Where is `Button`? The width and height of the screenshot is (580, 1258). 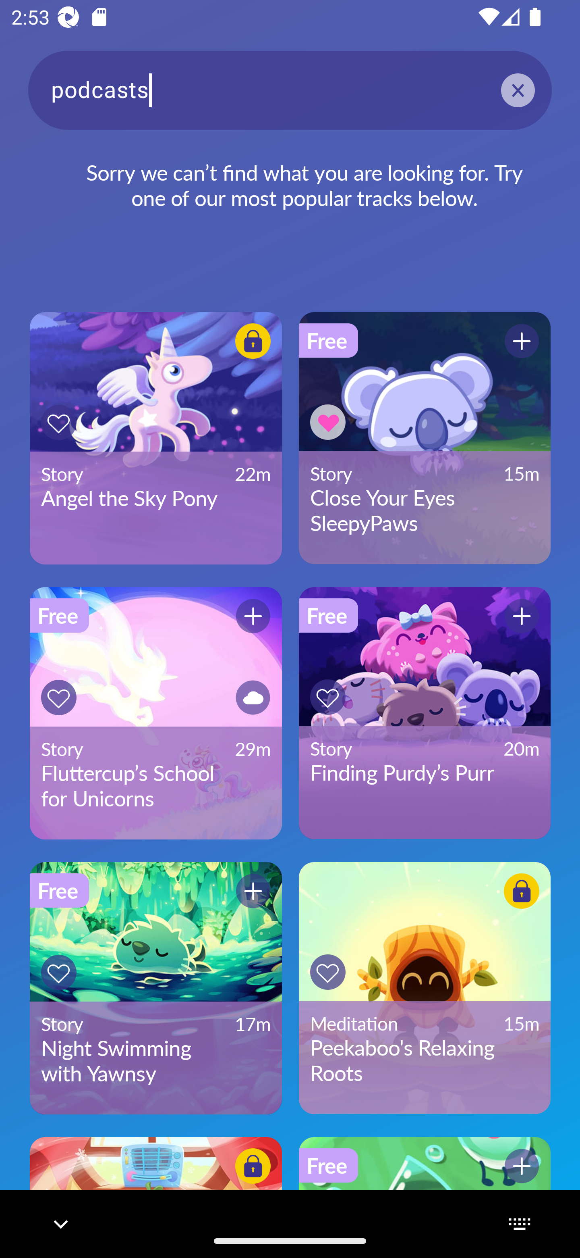 Button is located at coordinates (59, 973).